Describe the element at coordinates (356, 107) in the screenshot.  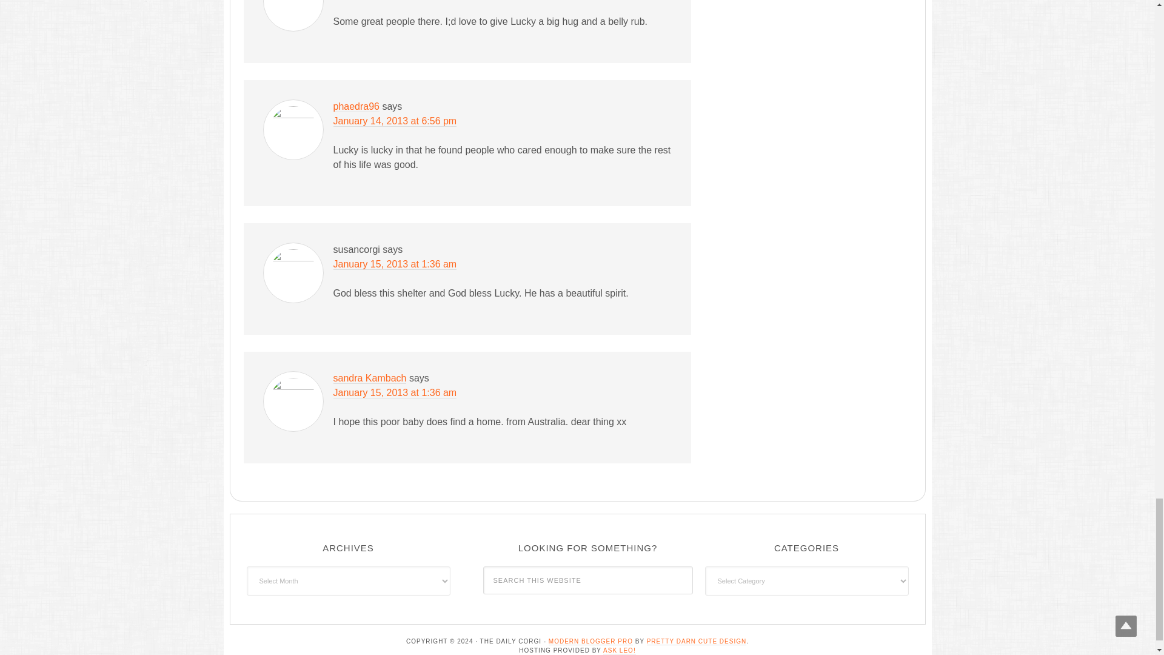
I see `phaedra96` at that location.